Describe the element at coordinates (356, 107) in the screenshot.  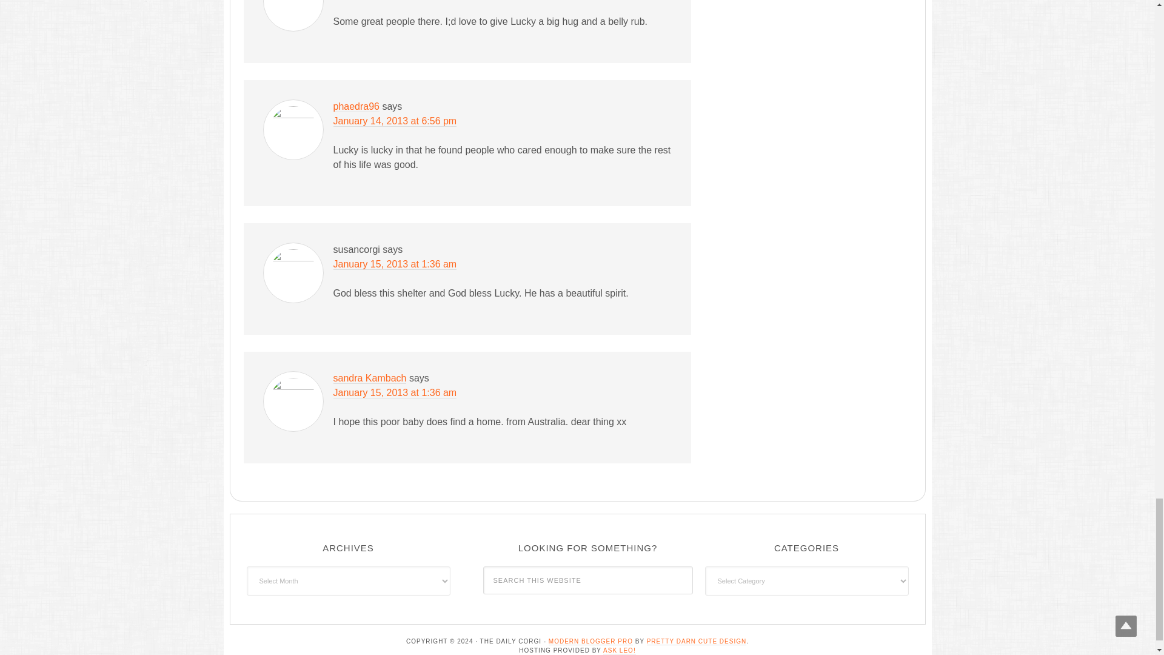
I see `phaedra96` at that location.